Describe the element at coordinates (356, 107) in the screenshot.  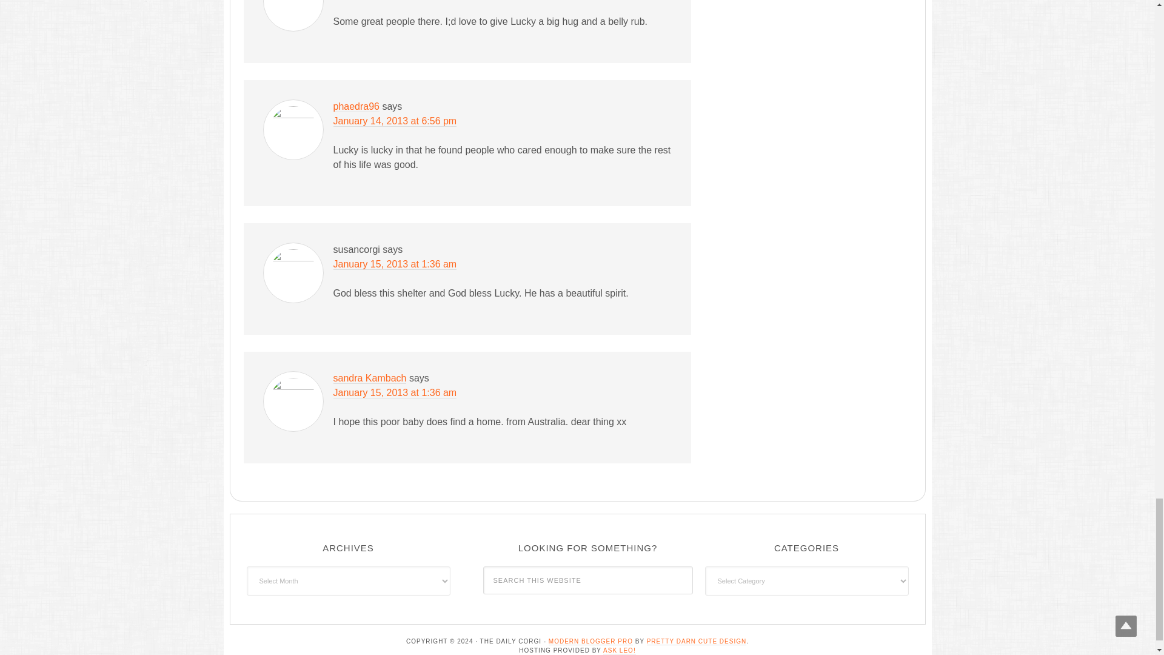
I see `phaedra96` at that location.